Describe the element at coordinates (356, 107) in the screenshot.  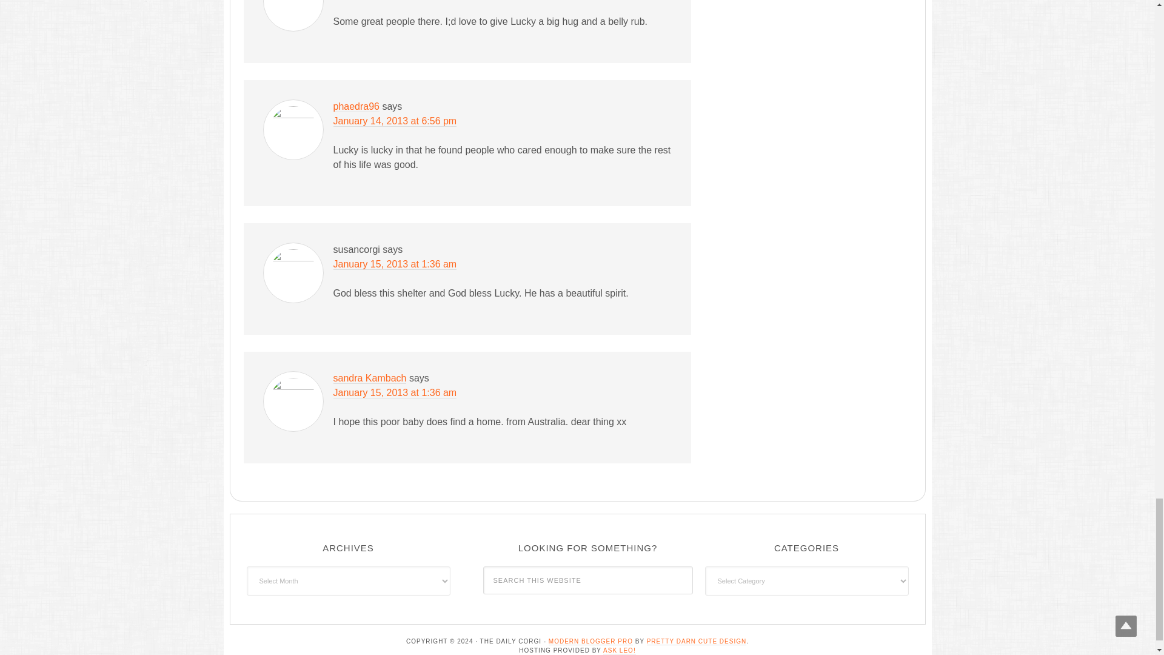
I see `phaedra96` at that location.